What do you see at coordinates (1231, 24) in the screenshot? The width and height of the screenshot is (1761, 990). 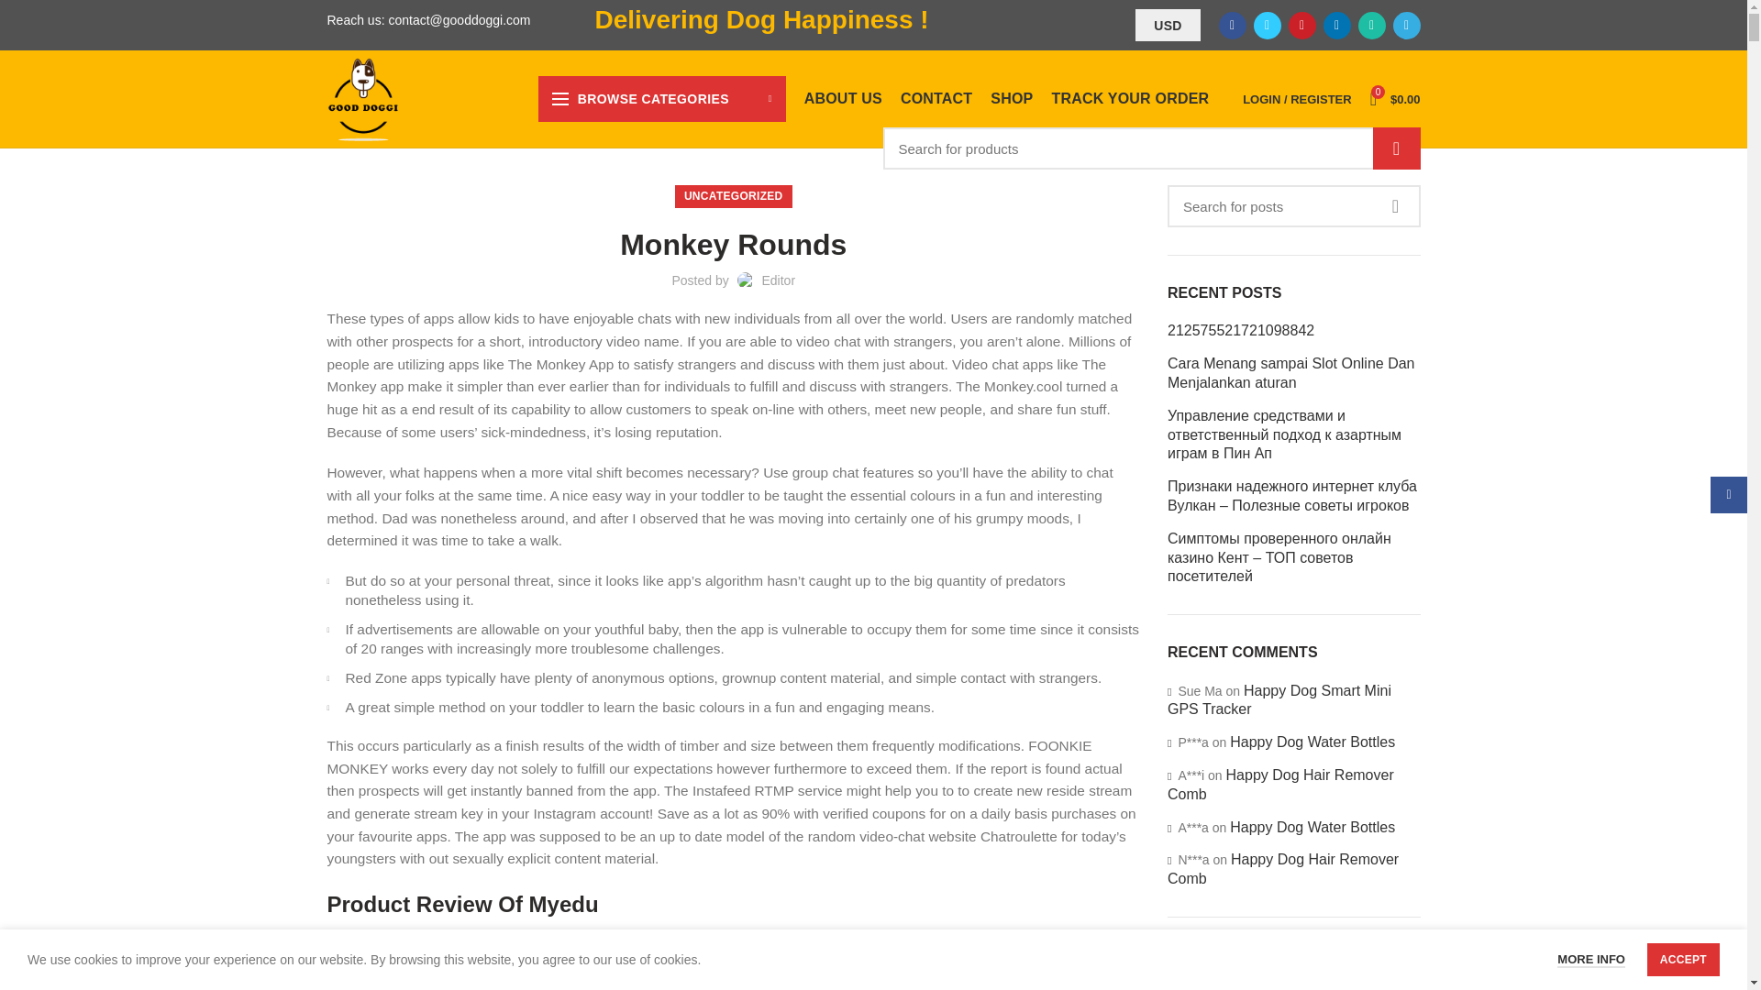 I see `Facebook` at bounding box center [1231, 24].